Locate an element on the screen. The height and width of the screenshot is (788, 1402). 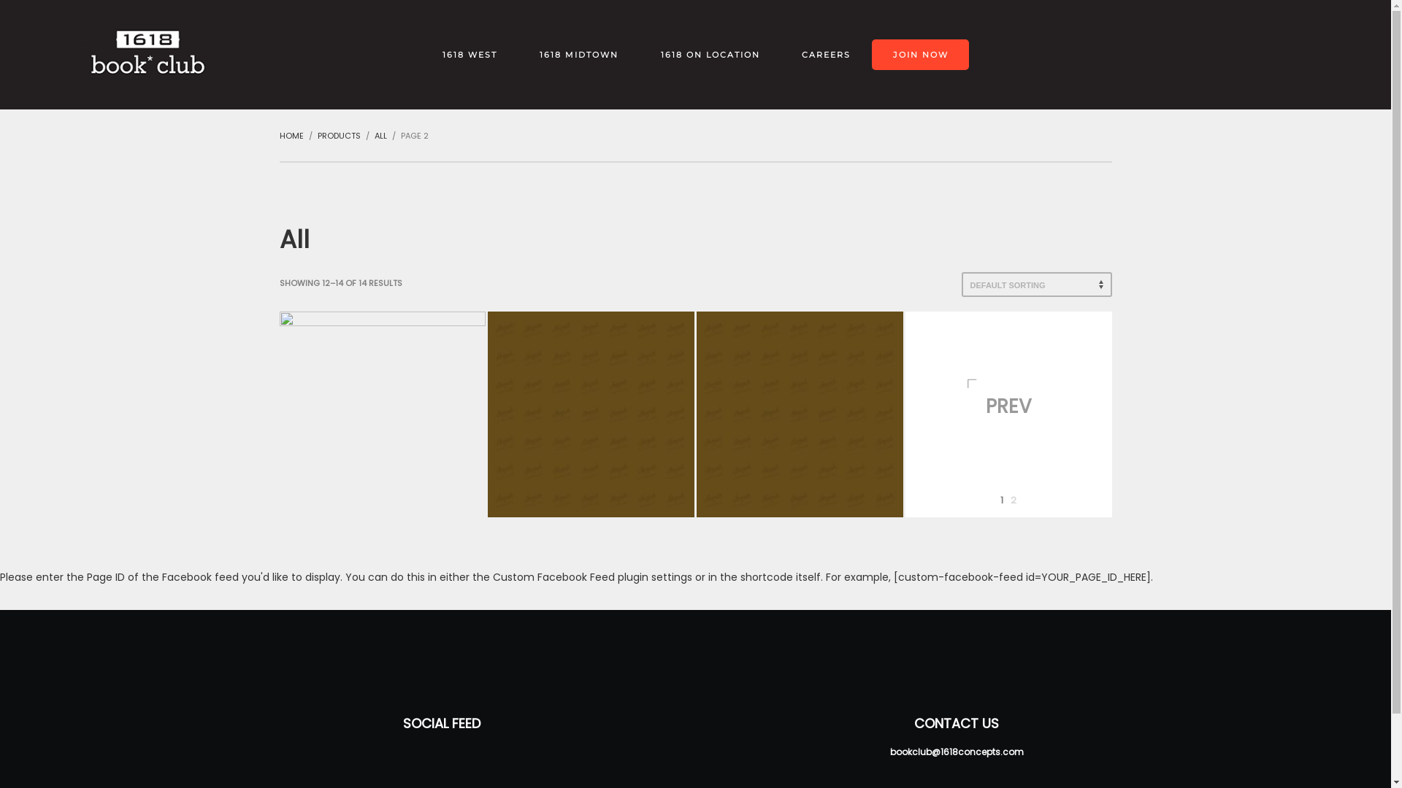
1618 ON LOCATION is located at coordinates (710, 55).